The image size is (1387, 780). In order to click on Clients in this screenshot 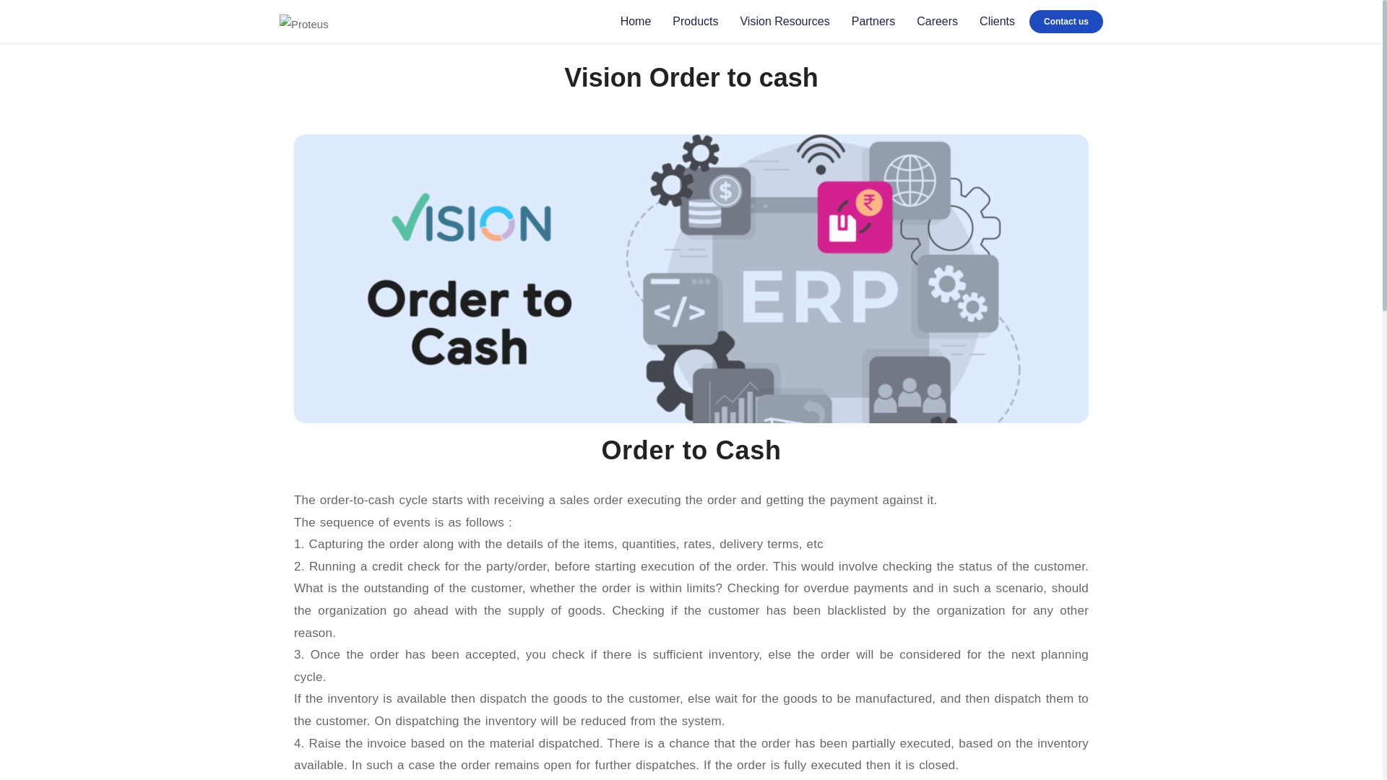, I will do `click(997, 22)`.